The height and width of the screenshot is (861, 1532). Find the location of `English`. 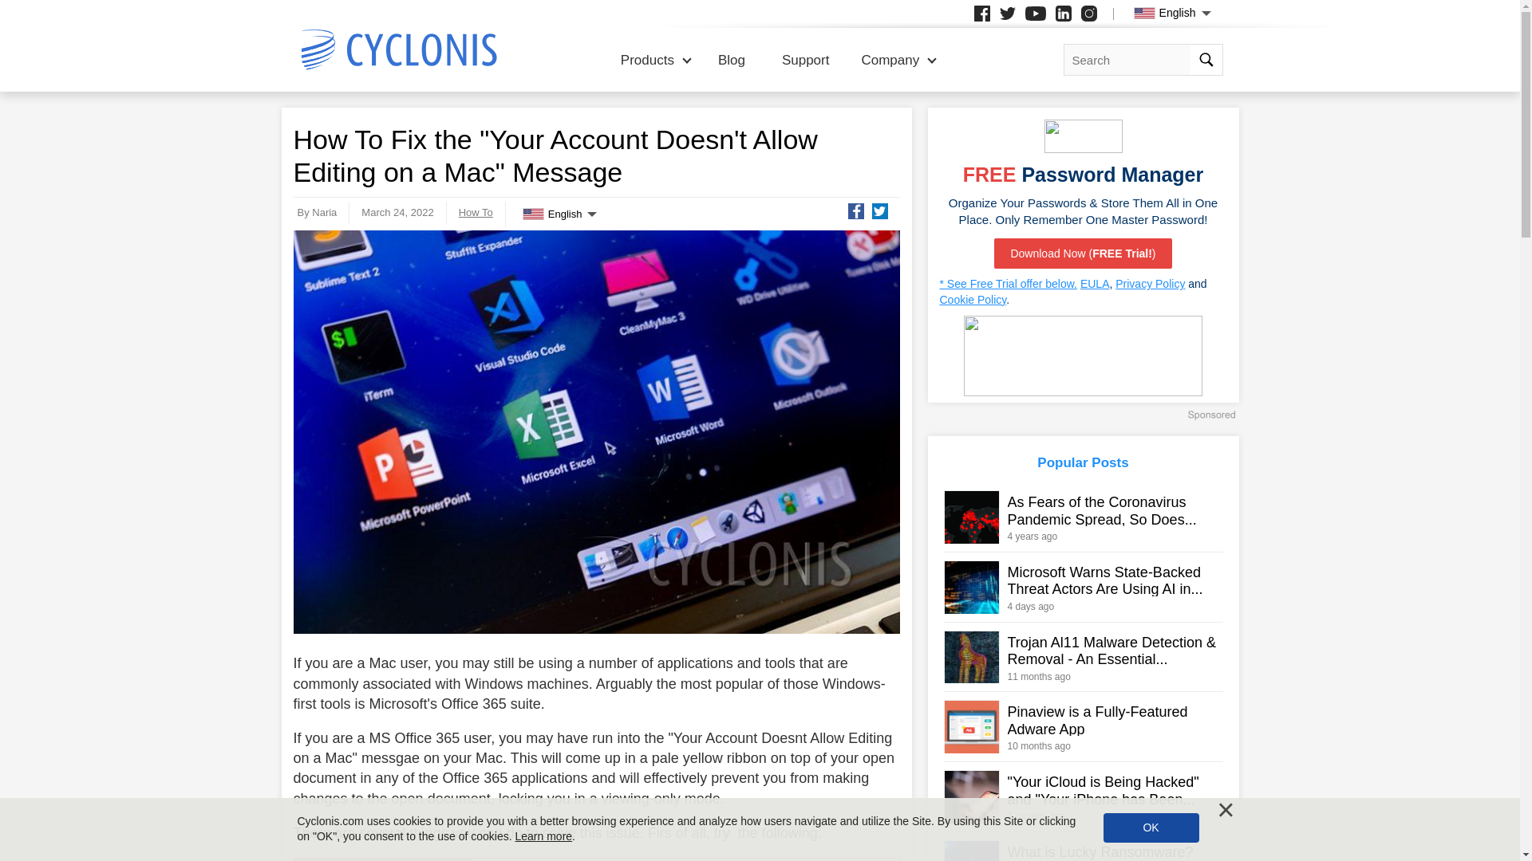

English is located at coordinates (559, 214).